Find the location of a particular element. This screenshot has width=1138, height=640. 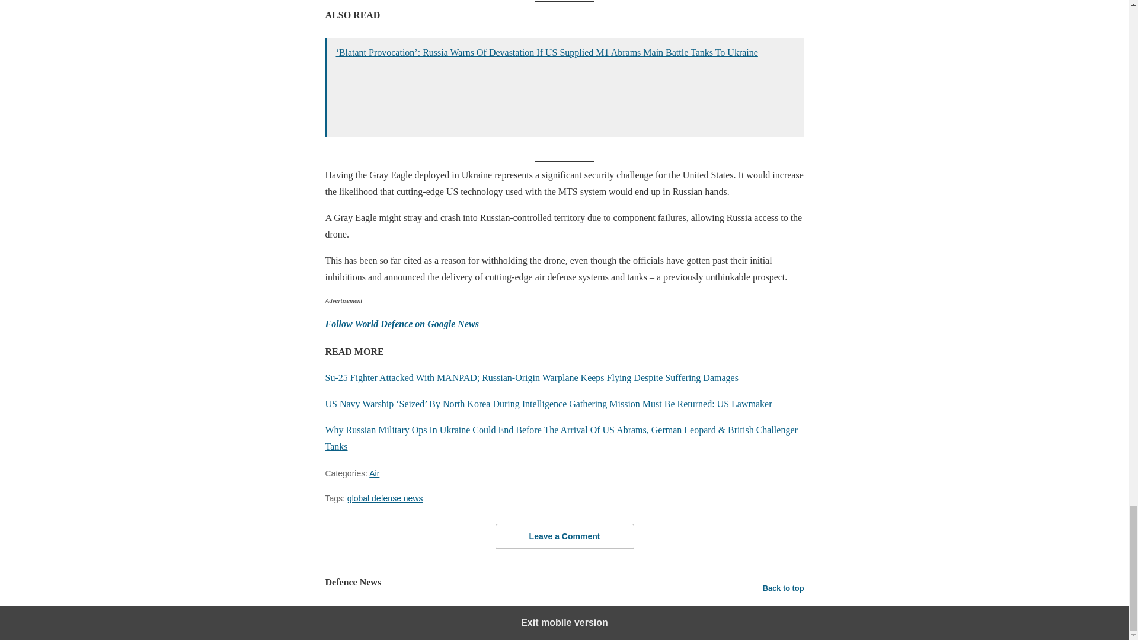

Follow World Defence on Google News is located at coordinates (401, 324).